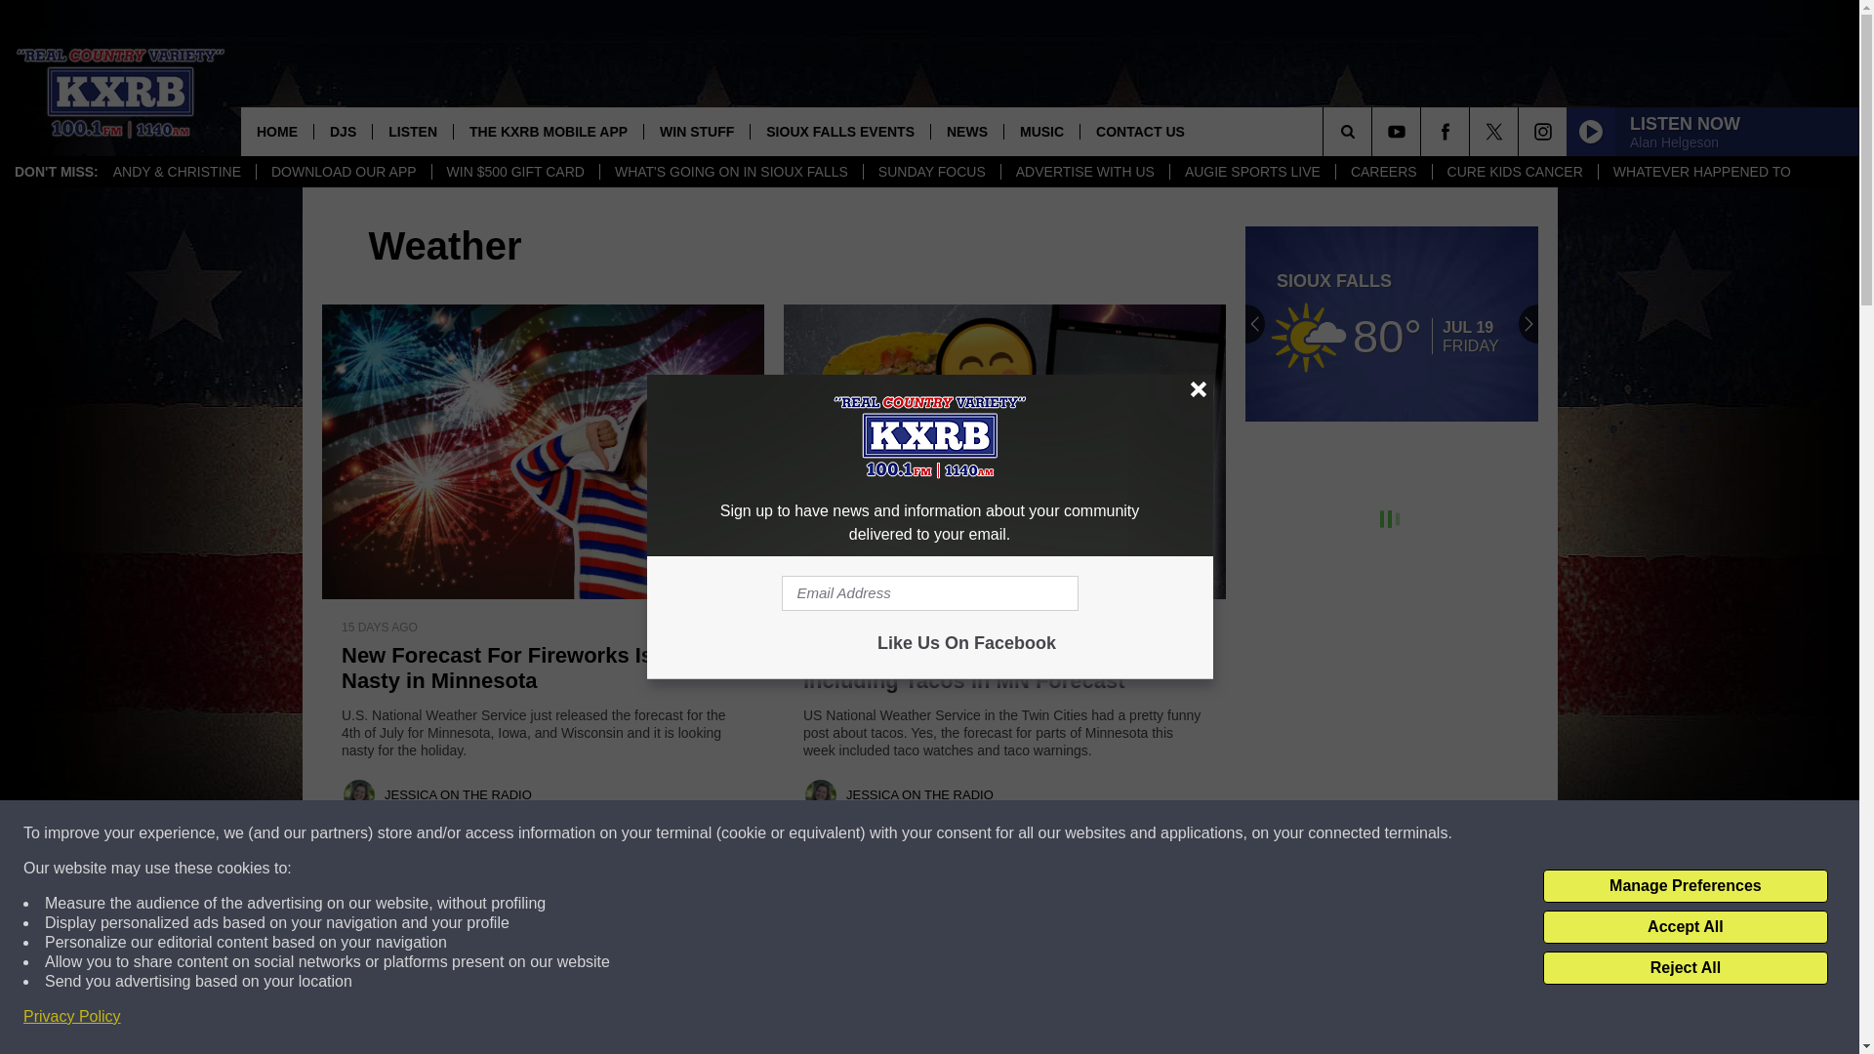 Image resolution: width=1874 pixels, height=1054 pixels. What do you see at coordinates (412, 131) in the screenshot?
I see `LISTEN` at bounding box center [412, 131].